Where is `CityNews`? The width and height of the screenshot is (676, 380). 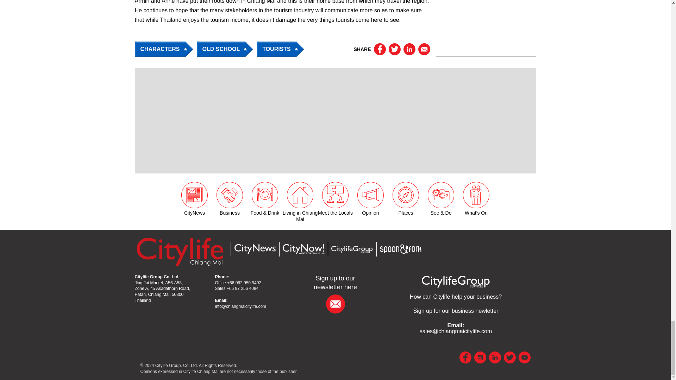
CityNews is located at coordinates (254, 249).